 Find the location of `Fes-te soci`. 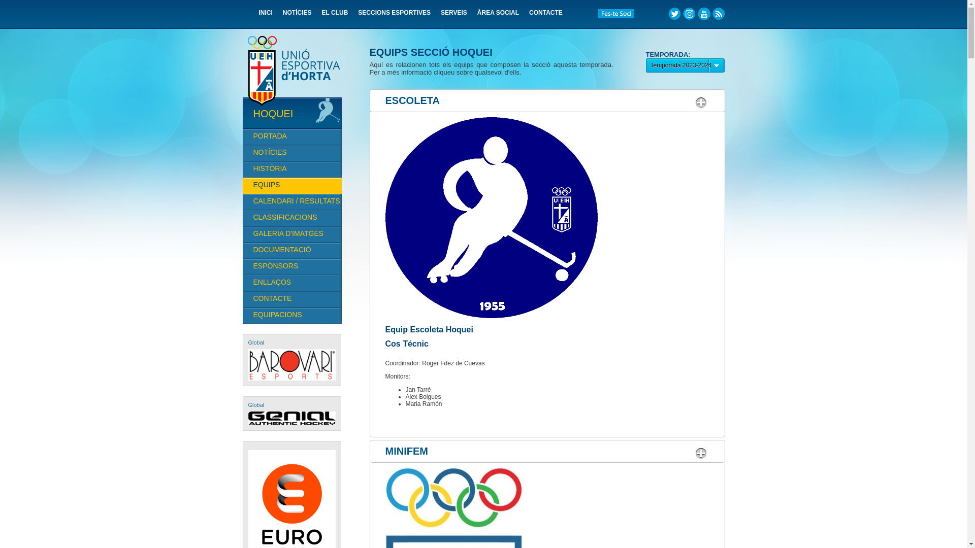

Fes-te soci is located at coordinates (616, 14).